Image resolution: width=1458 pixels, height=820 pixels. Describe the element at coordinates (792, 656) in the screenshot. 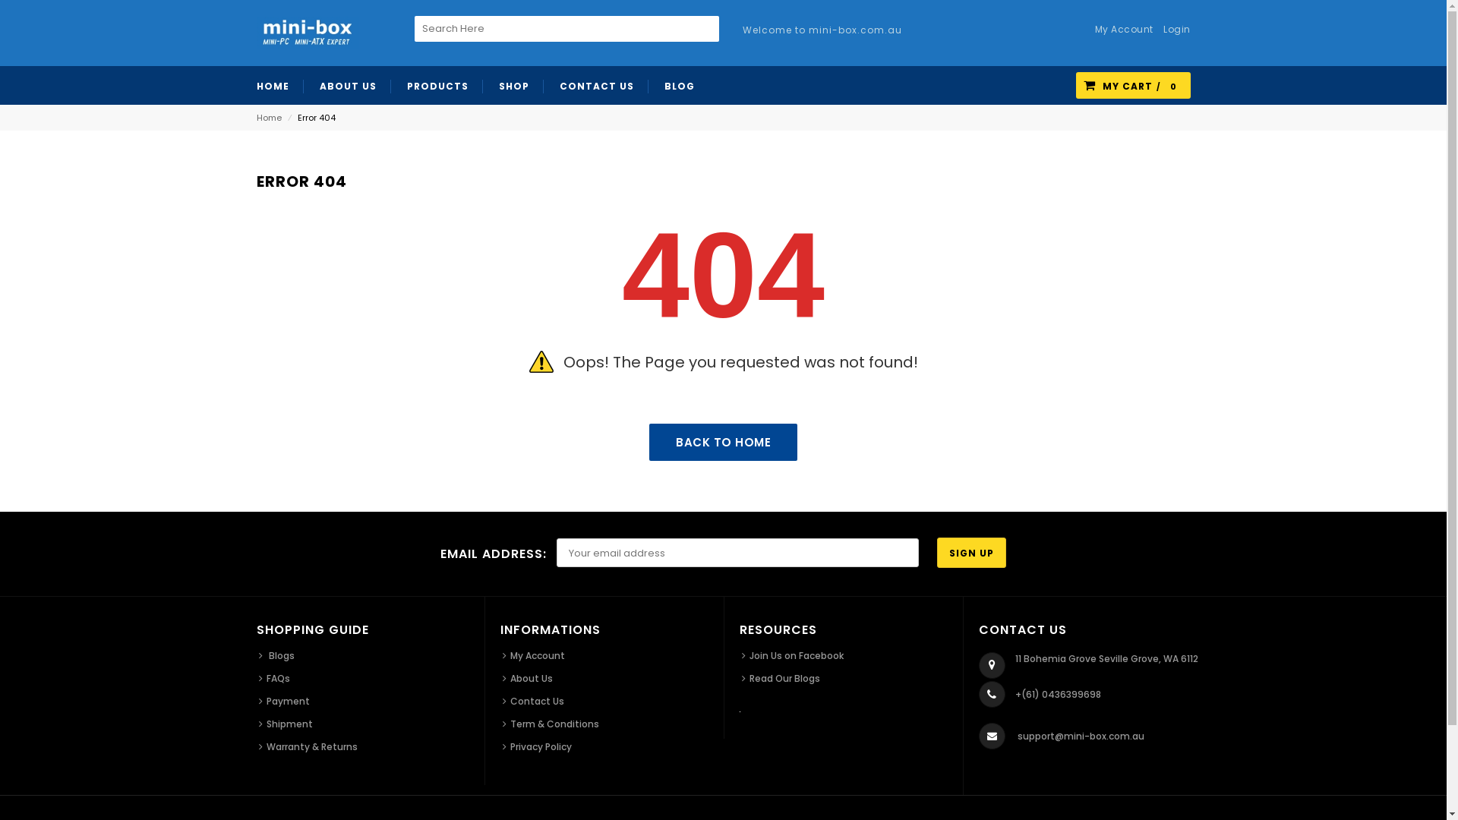

I see `Join Us on Facebook` at that location.